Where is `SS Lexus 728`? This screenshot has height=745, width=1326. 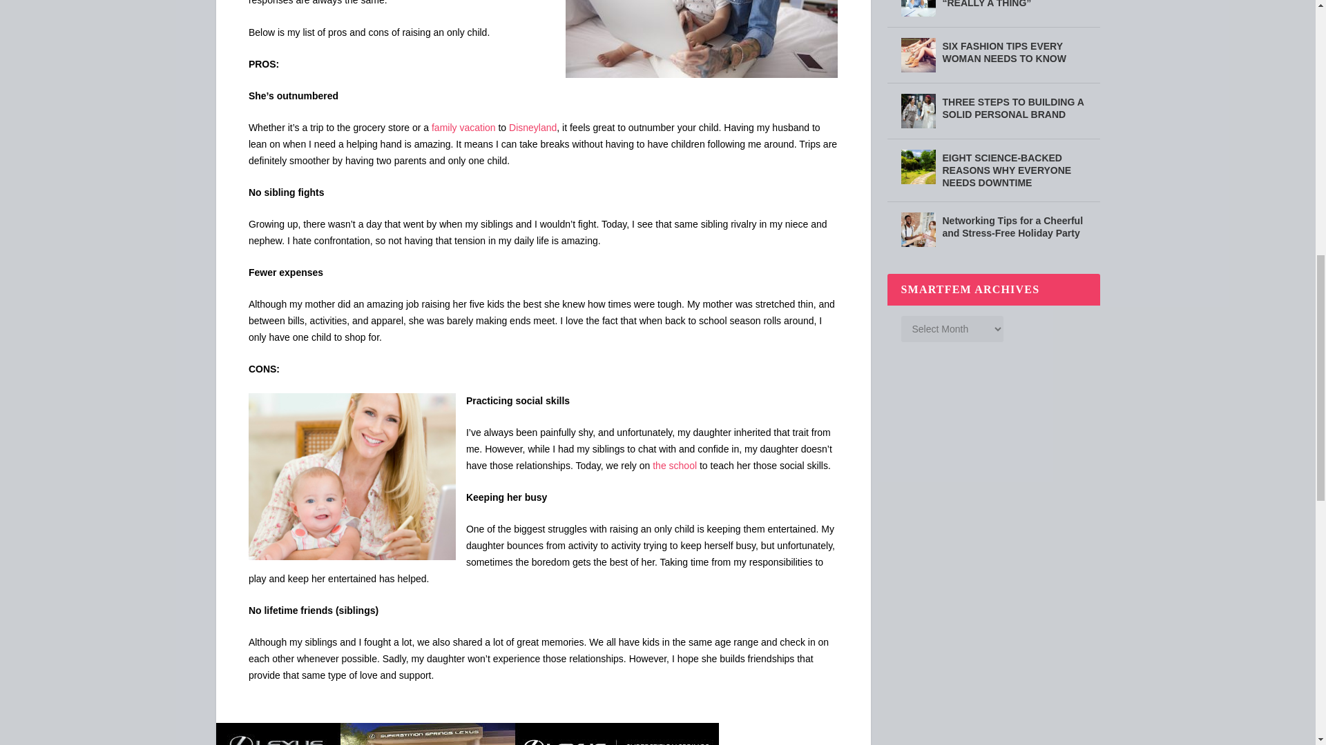 SS Lexus 728 is located at coordinates (467, 734).